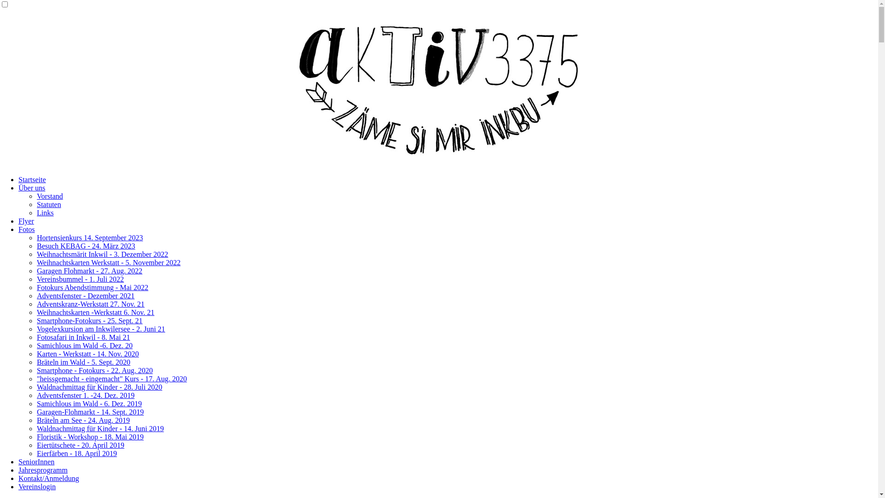  I want to click on Jahresprogramm, so click(43, 470).